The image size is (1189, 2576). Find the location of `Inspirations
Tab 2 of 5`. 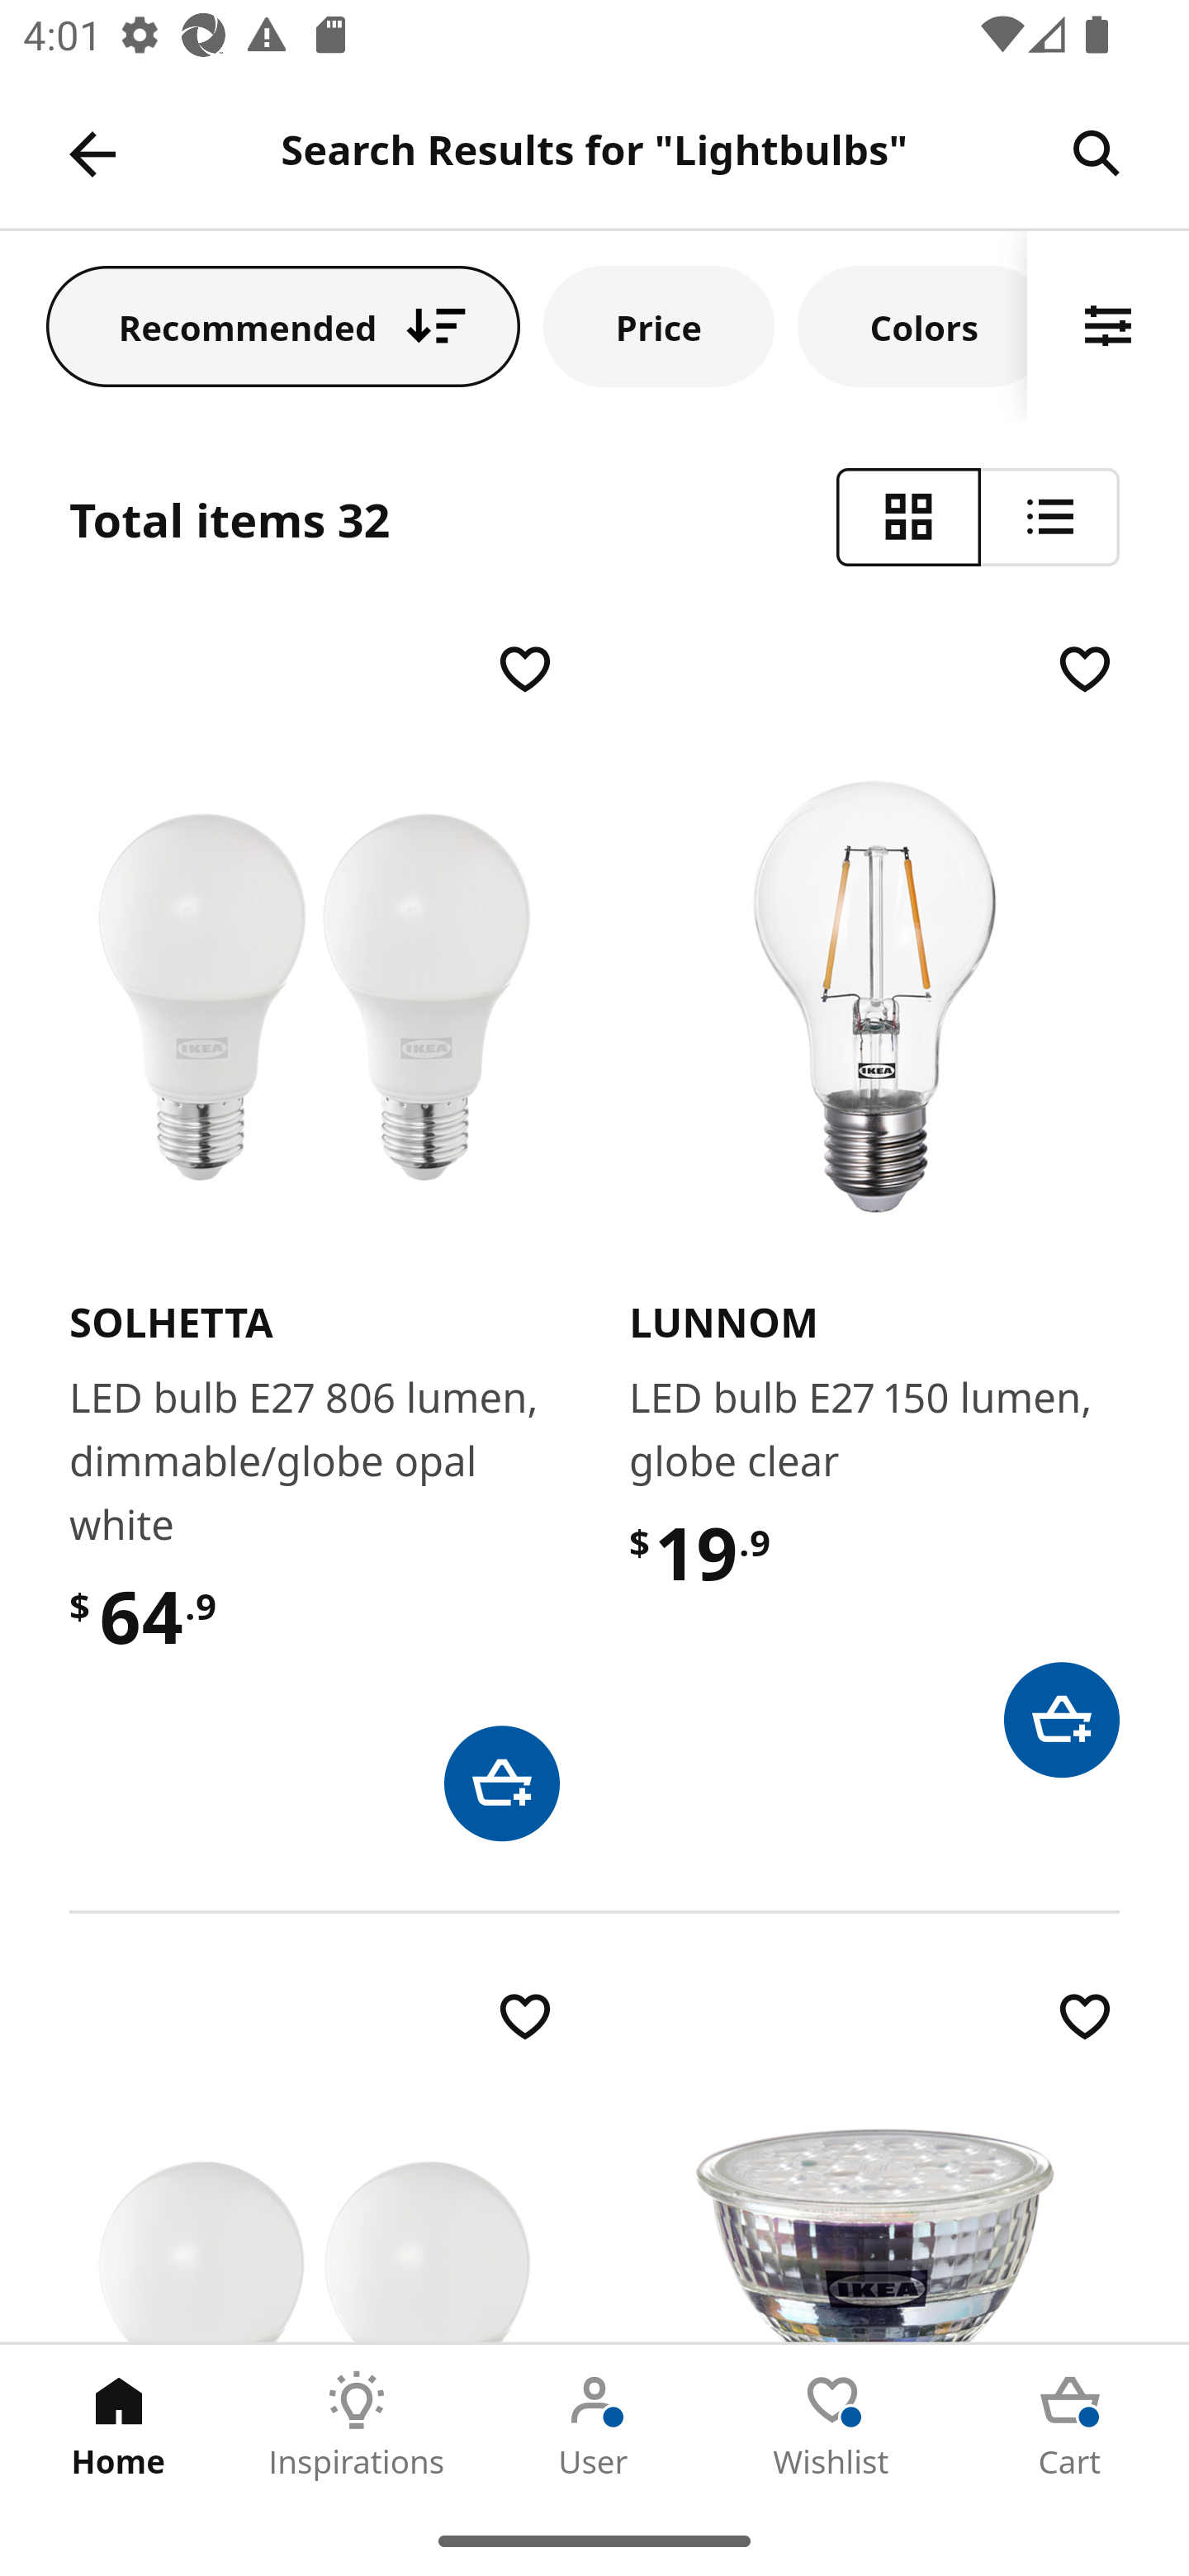

Inspirations
Tab 2 of 5 is located at coordinates (357, 2425).